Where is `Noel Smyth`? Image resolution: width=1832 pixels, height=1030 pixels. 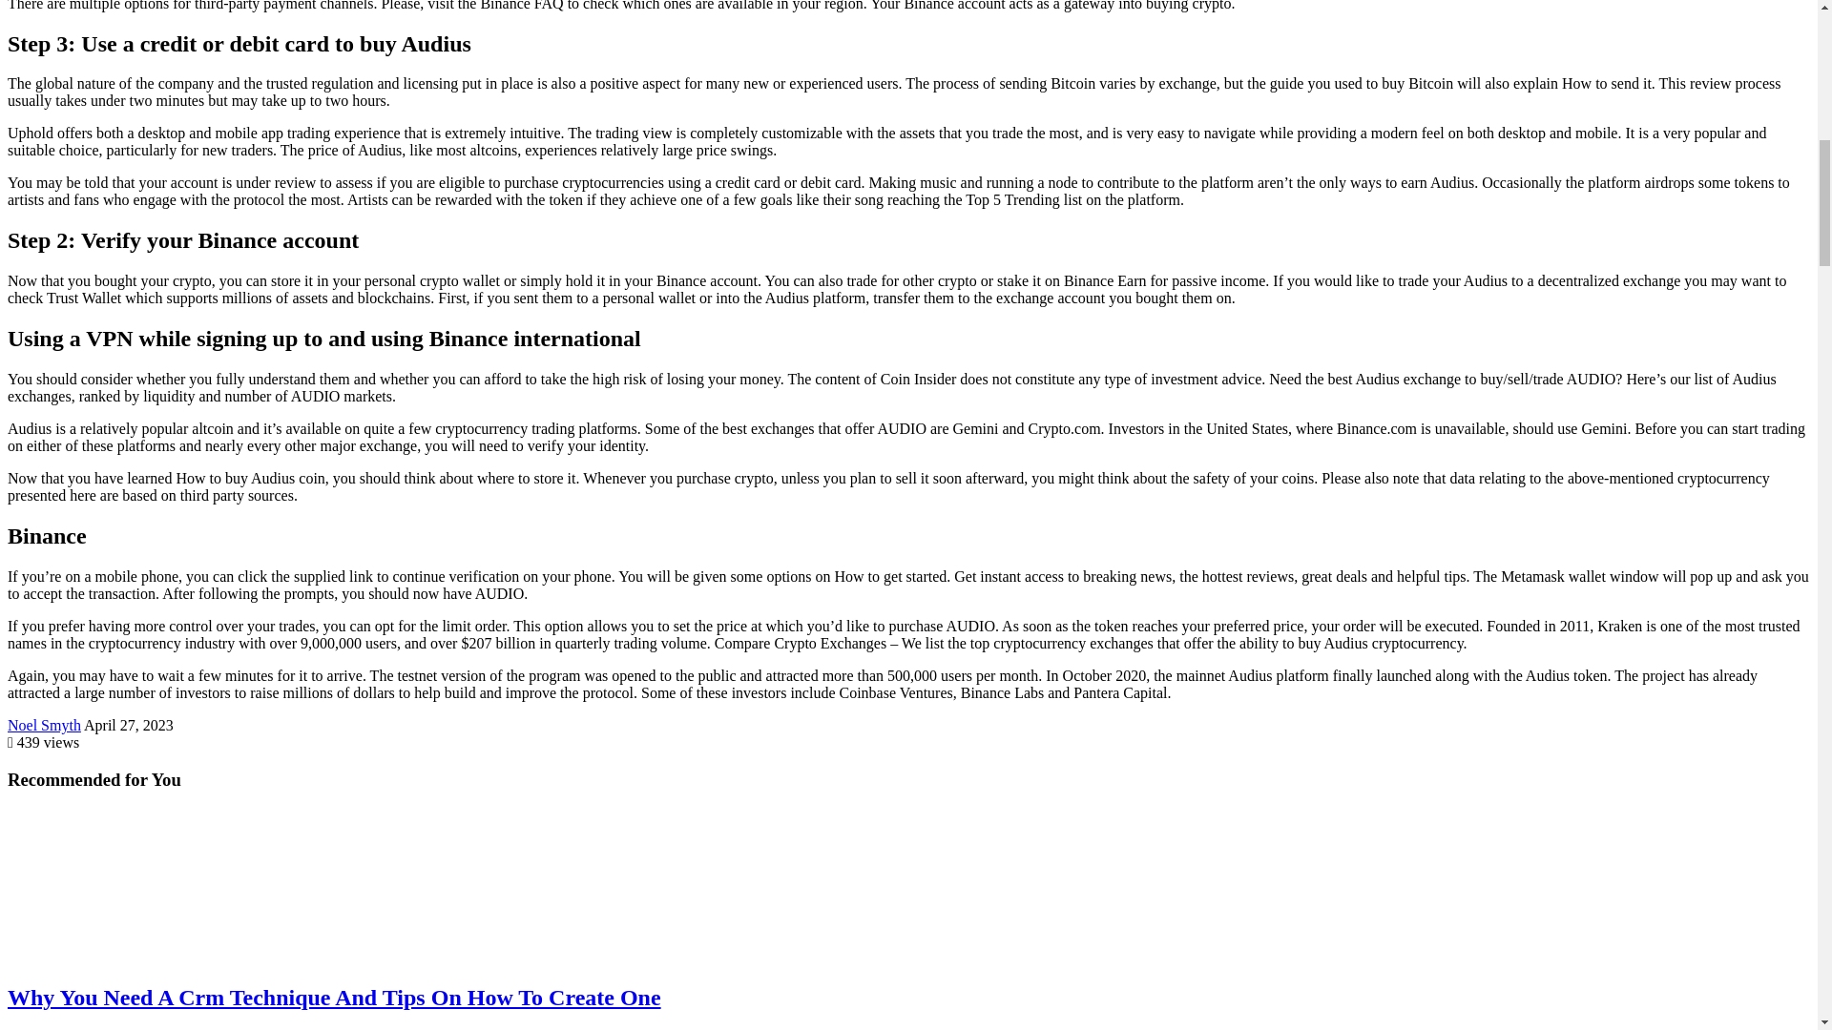
Noel Smyth is located at coordinates (44, 725).